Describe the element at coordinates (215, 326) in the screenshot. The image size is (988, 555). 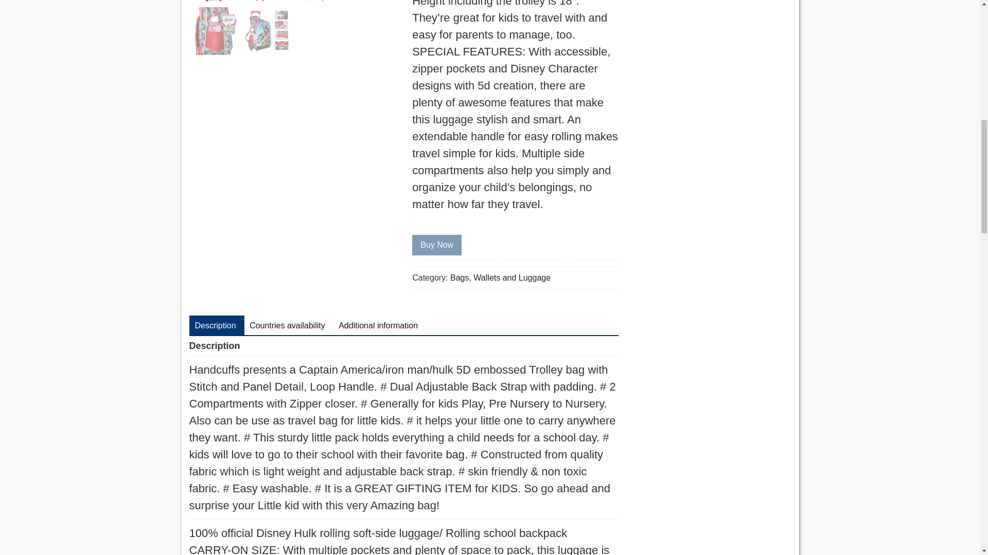
I see `Description` at that location.